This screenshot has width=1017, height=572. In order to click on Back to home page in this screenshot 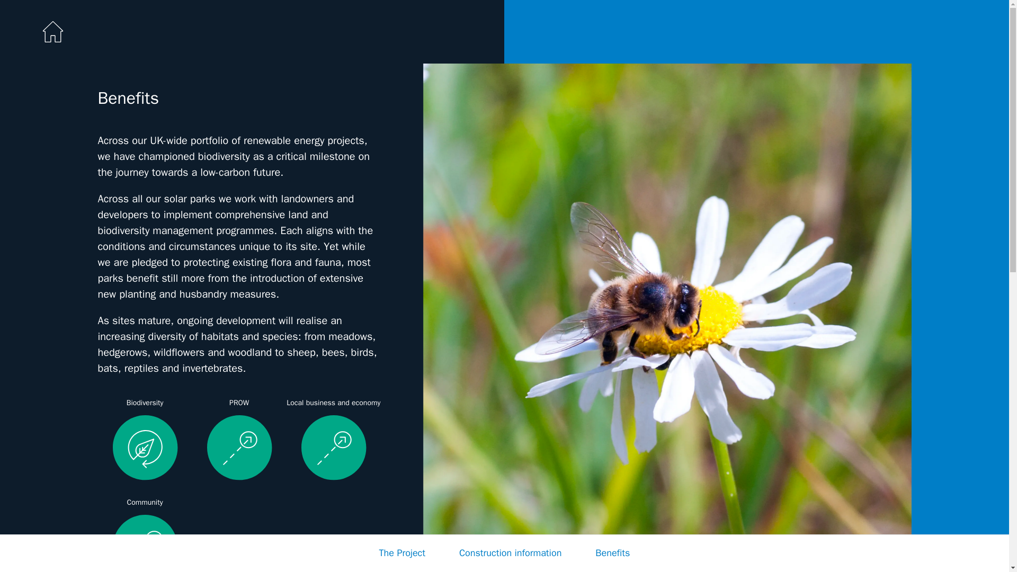, I will do `click(53, 31)`.